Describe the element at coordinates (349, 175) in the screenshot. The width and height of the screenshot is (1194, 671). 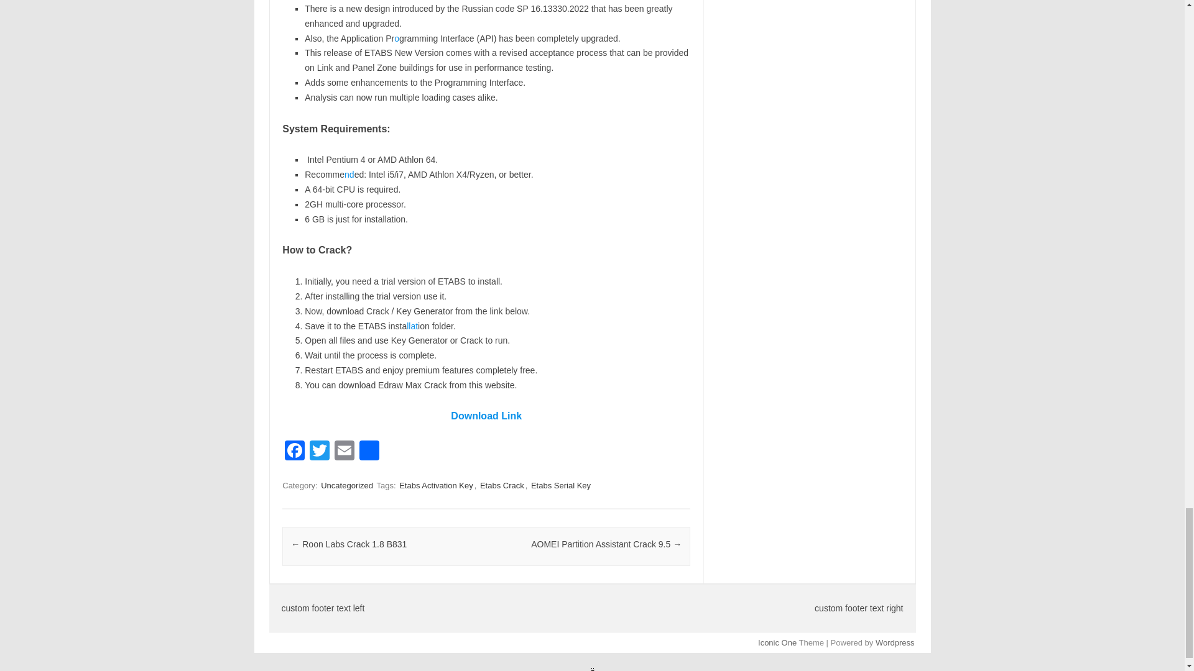
I see `nd` at that location.